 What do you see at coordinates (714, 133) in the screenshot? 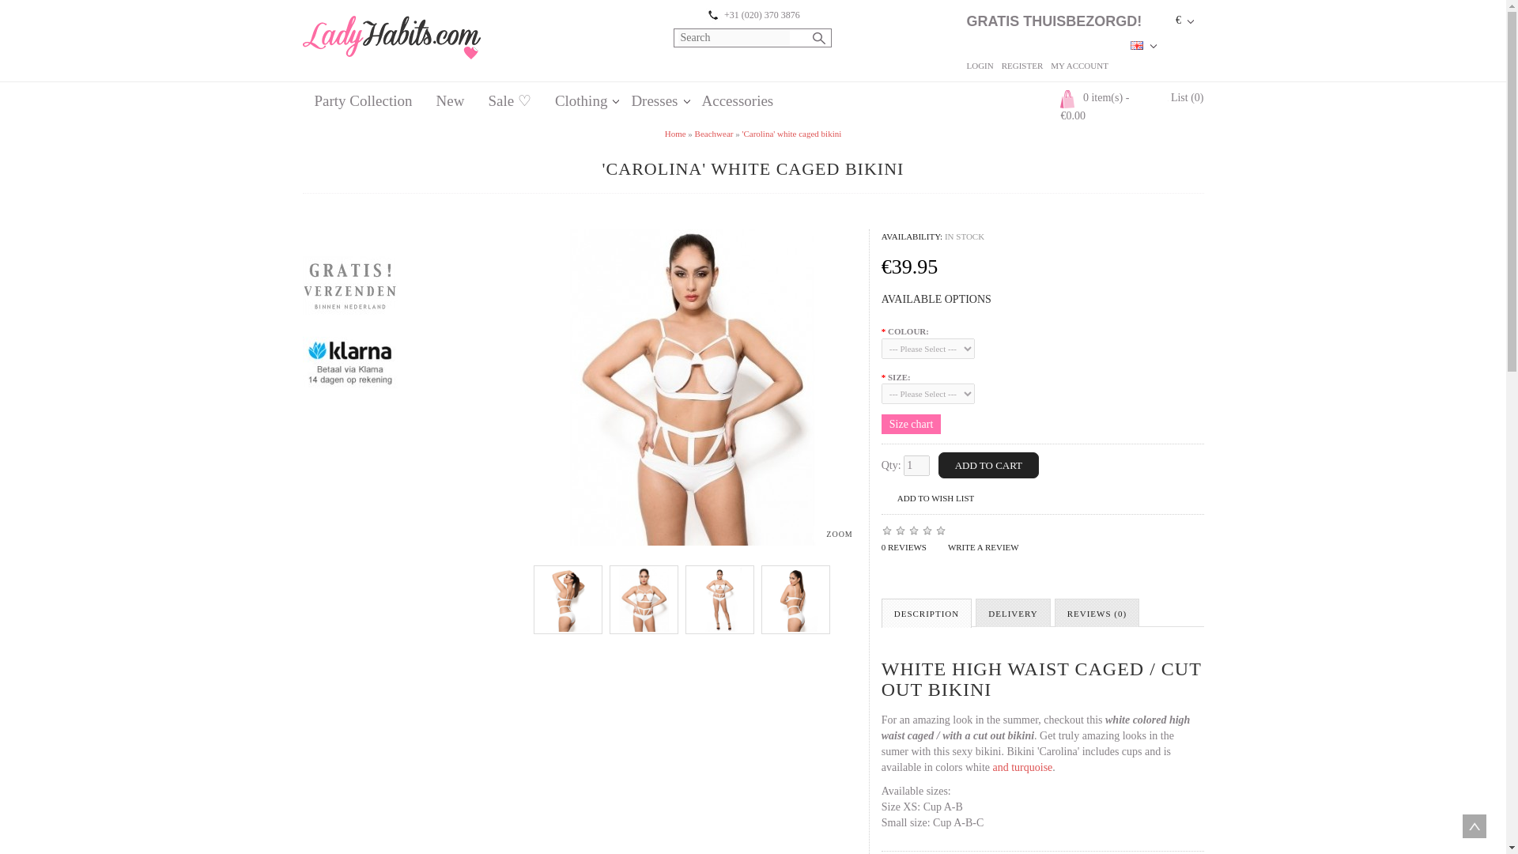
I see `Beachwear` at bounding box center [714, 133].